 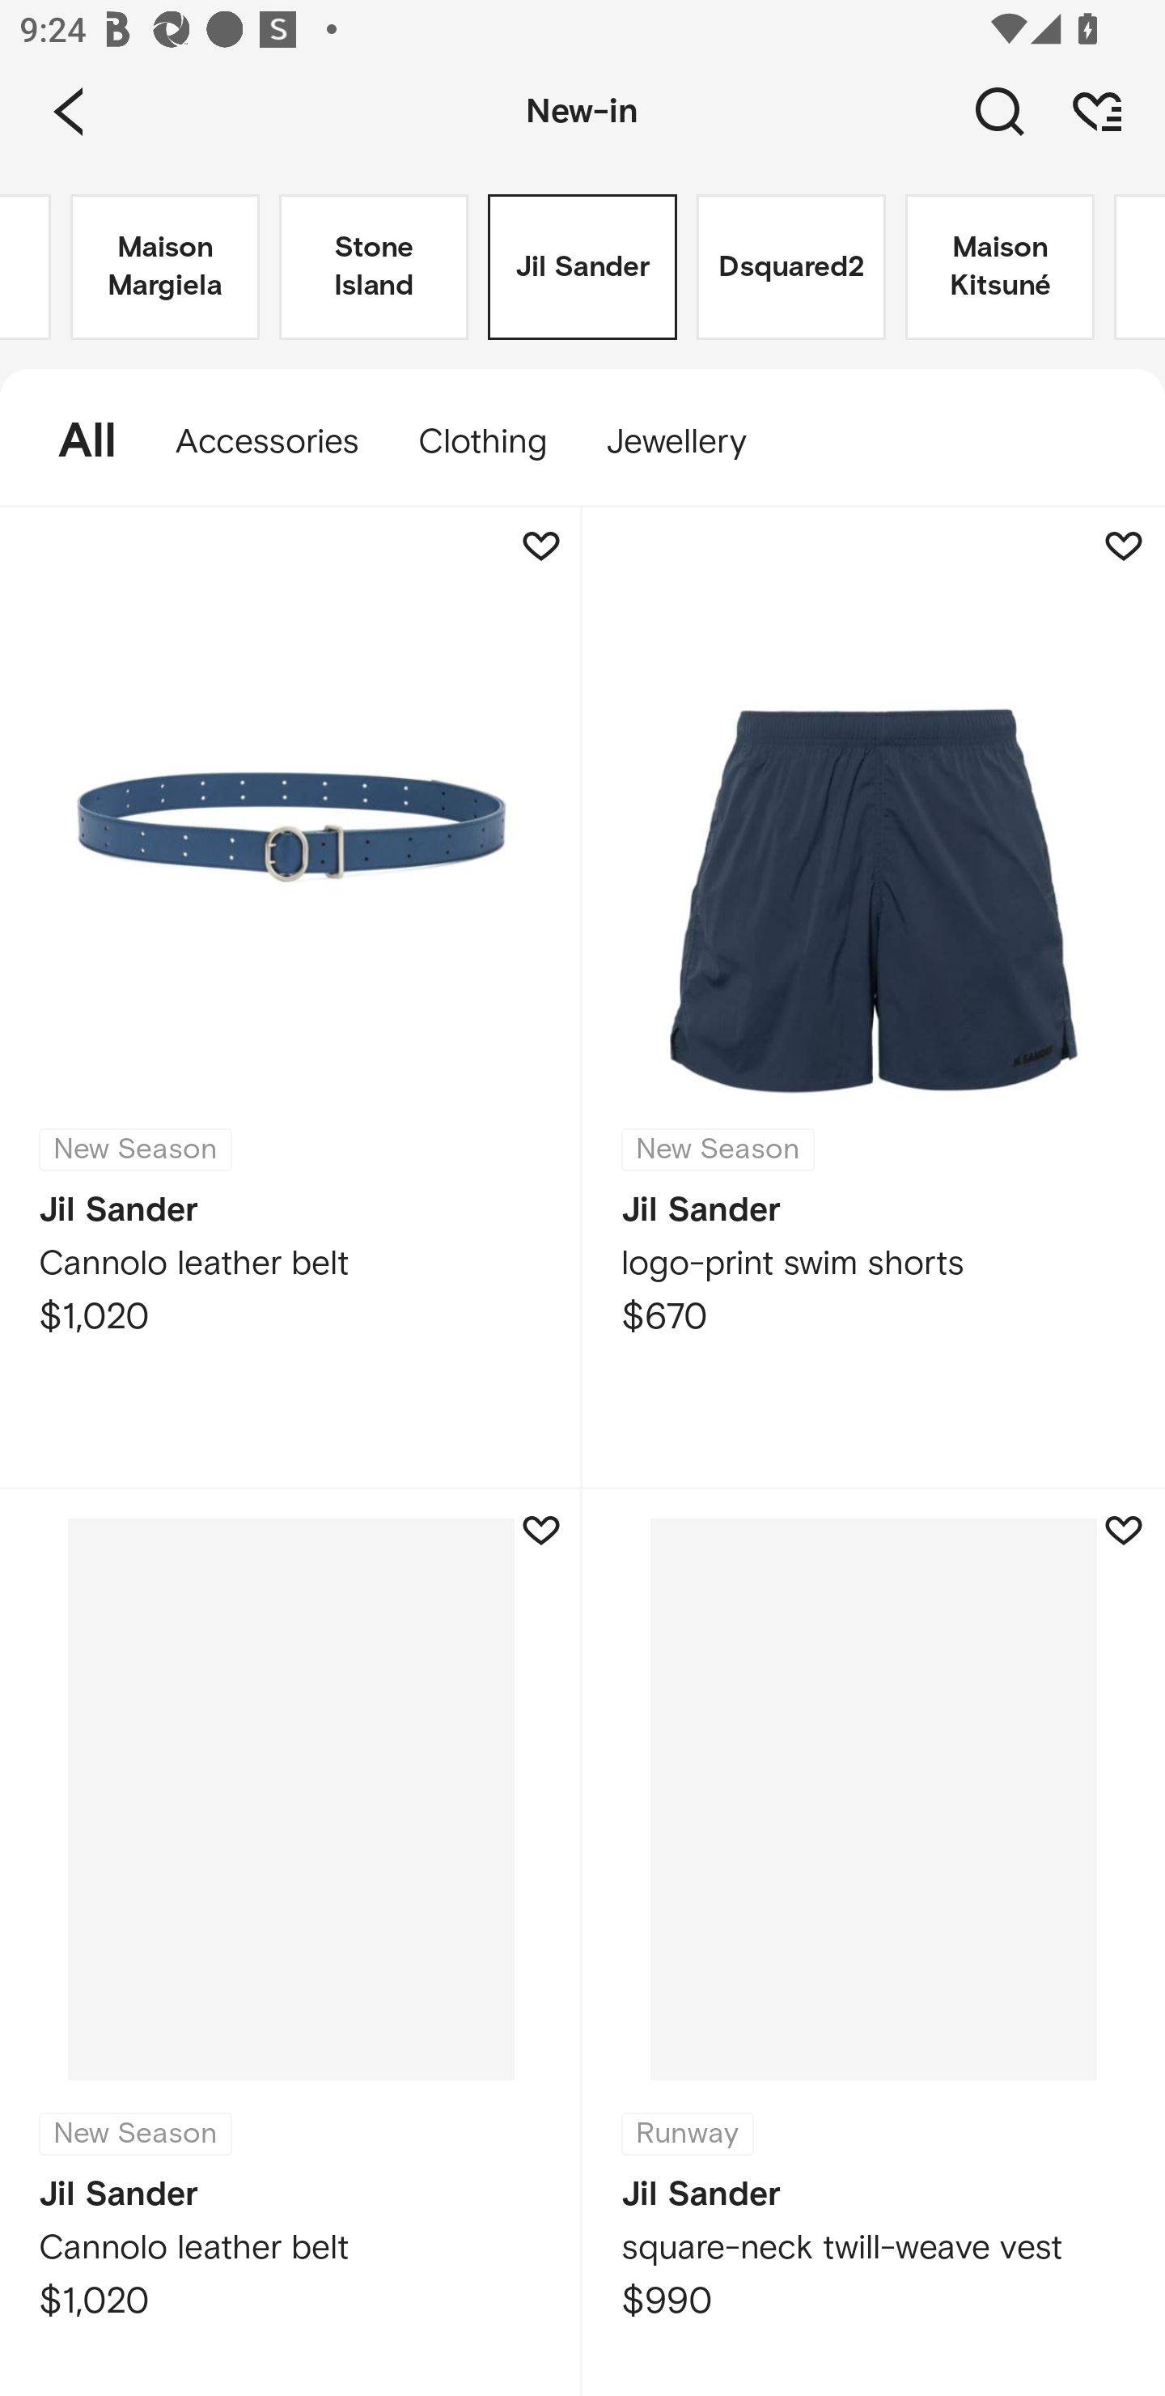 What do you see at coordinates (291, 997) in the screenshot?
I see `New Season Jil Sander Cannolo leather belt $1,020` at bounding box center [291, 997].